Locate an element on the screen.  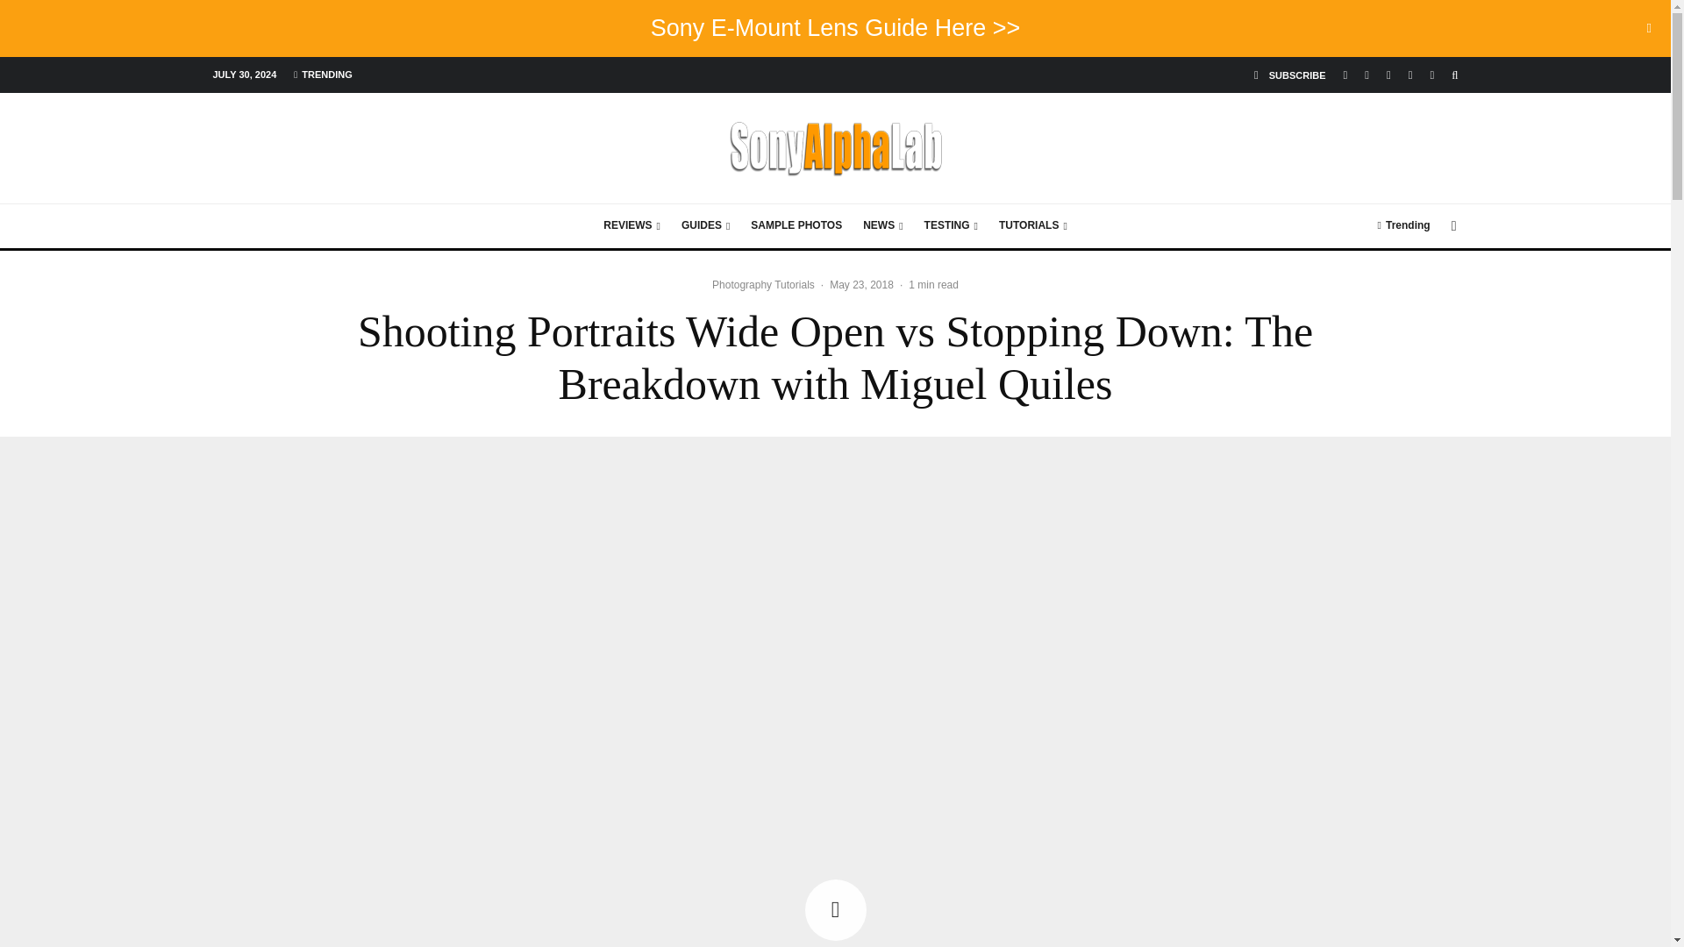
REVIEWS is located at coordinates (631, 226).